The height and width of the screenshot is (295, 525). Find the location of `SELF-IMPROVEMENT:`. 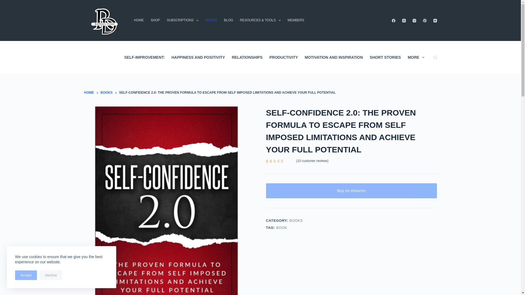

SELF-IMPROVEMENT: is located at coordinates (144, 57).